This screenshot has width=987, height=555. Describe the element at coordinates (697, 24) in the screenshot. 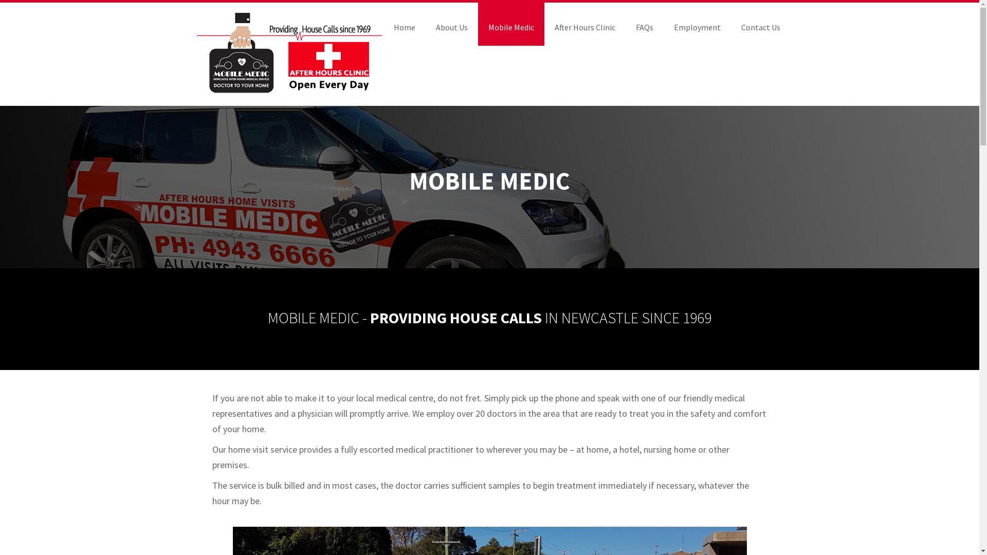

I see `Employment` at that location.